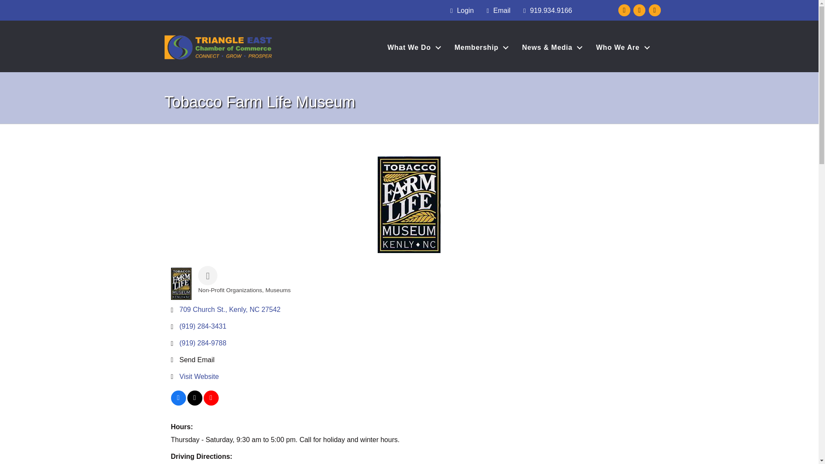 The image size is (825, 464). What do you see at coordinates (178, 403) in the screenshot?
I see `View on Facebook` at bounding box center [178, 403].